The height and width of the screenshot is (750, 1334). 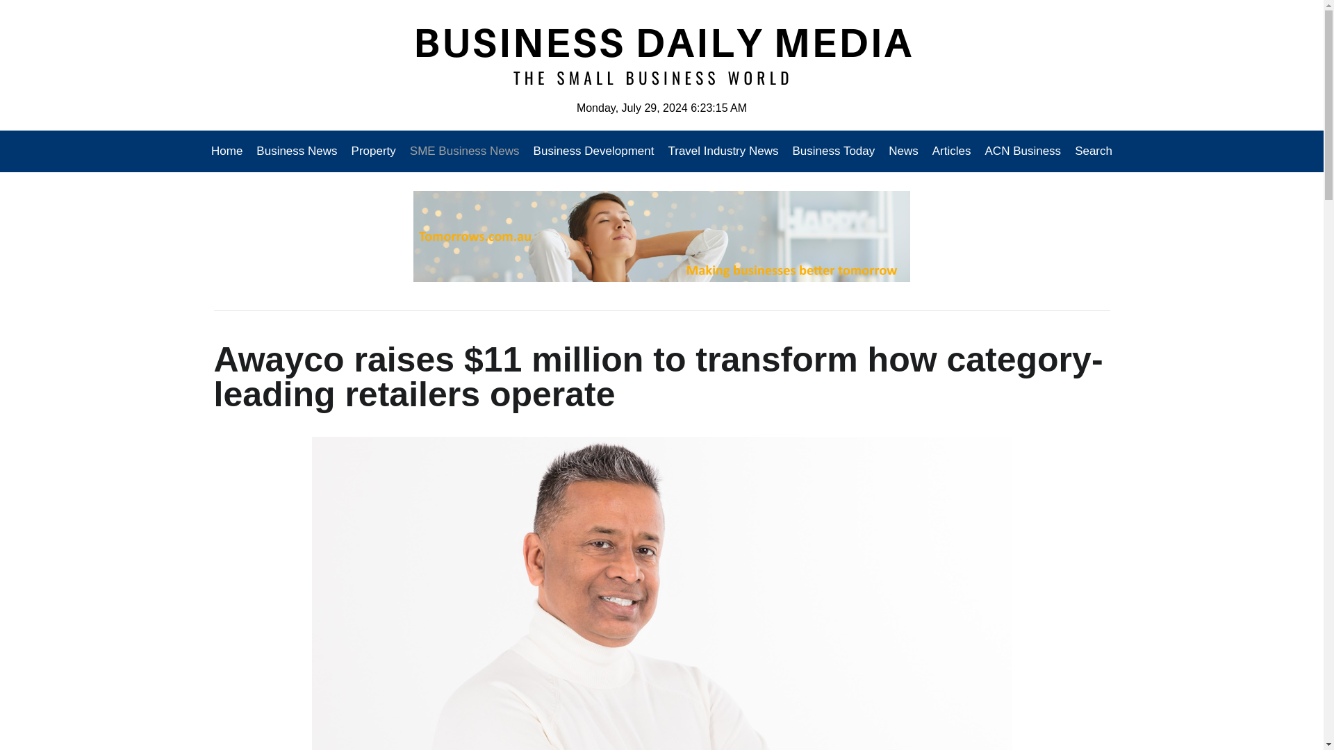 I want to click on News, so click(x=903, y=151).